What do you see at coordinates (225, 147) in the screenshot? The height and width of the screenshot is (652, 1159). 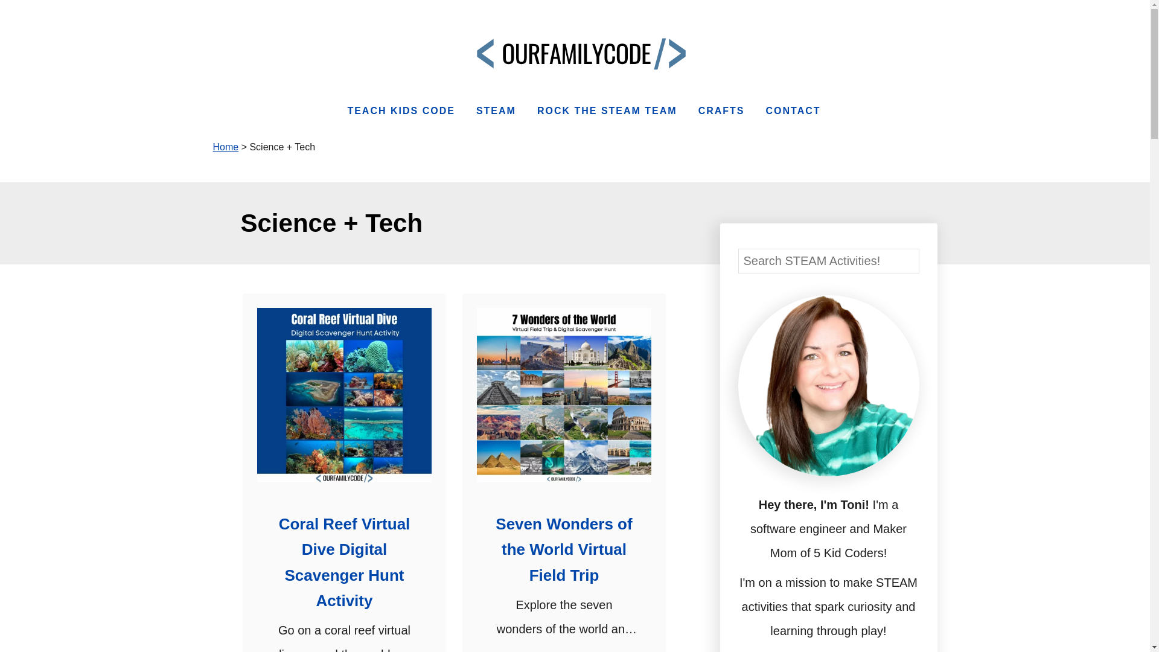 I see `Home` at bounding box center [225, 147].